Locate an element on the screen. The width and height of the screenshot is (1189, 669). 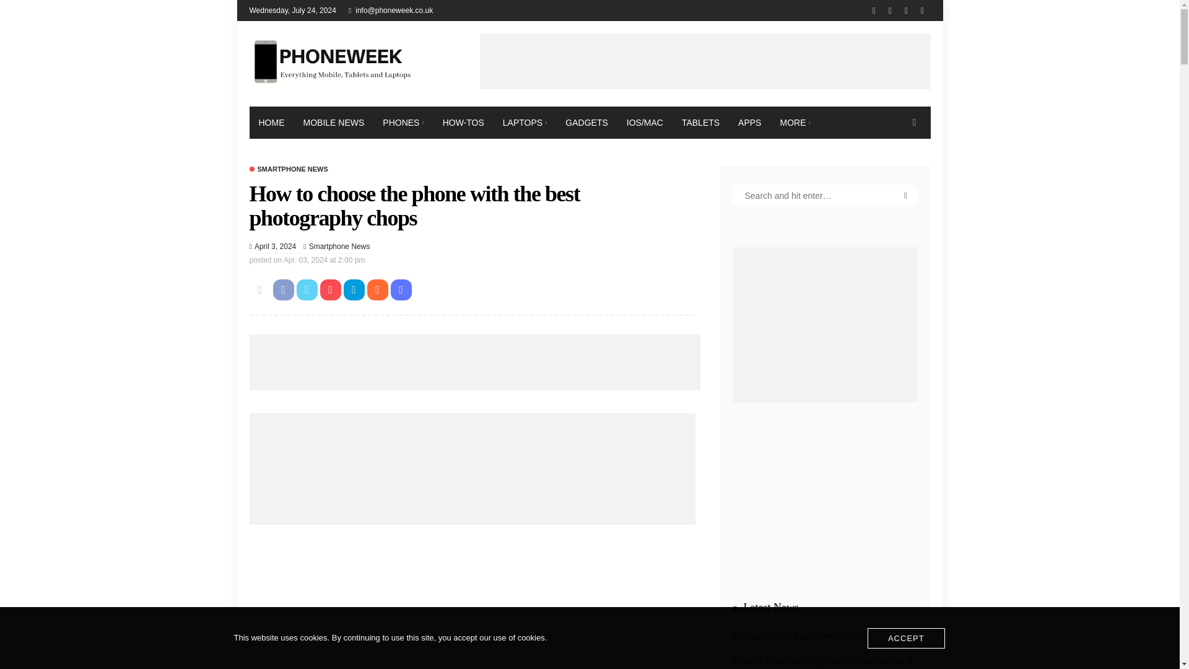
search is located at coordinates (913, 122).